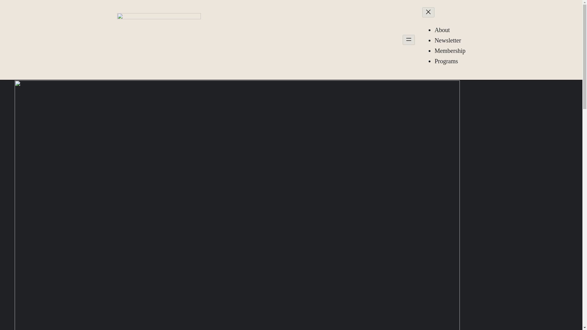 Image resolution: width=587 pixels, height=330 pixels. Describe the element at coordinates (450, 51) in the screenshot. I see `Membership` at that location.